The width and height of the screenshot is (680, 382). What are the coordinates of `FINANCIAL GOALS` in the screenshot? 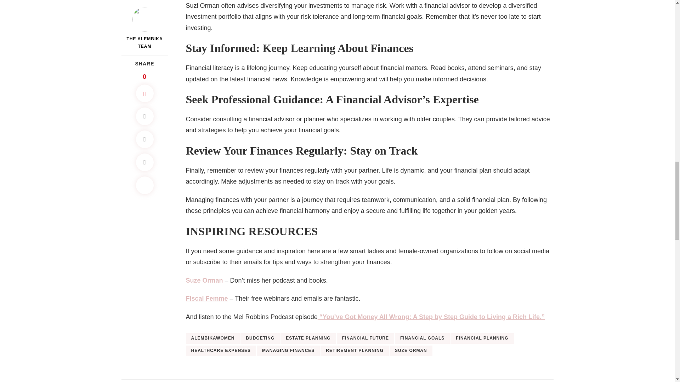 It's located at (422, 338).